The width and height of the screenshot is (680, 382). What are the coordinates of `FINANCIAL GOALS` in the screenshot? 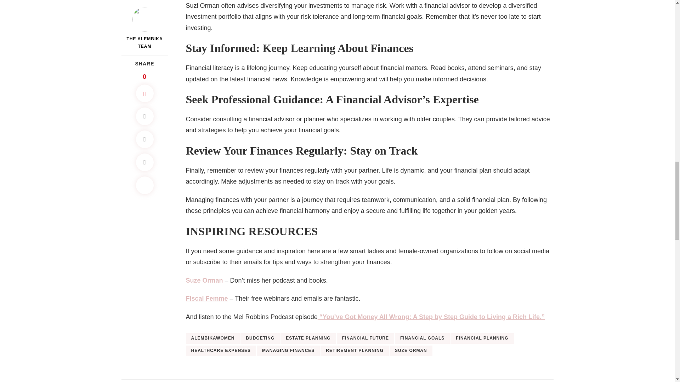 It's located at (422, 338).